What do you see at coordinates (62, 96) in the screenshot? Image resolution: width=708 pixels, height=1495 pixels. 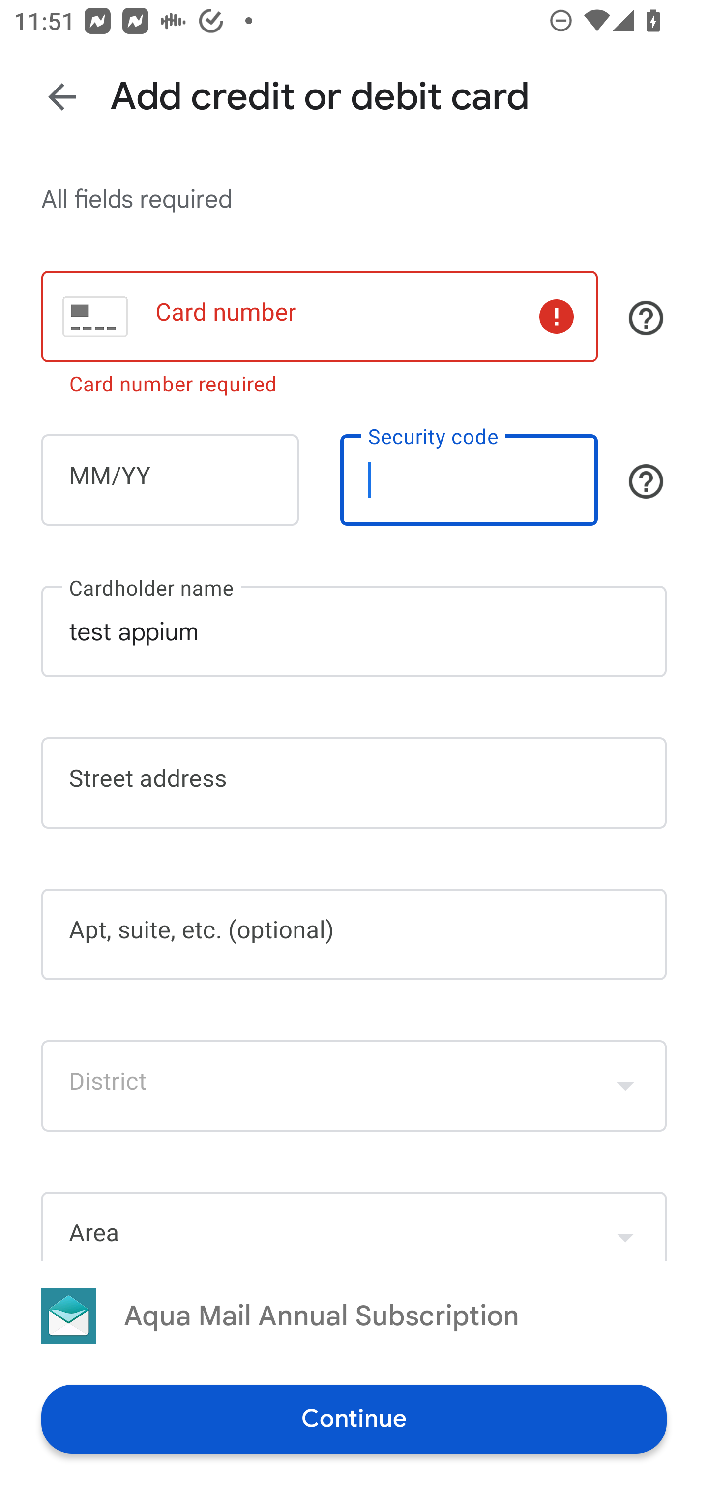 I see `Back` at bounding box center [62, 96].